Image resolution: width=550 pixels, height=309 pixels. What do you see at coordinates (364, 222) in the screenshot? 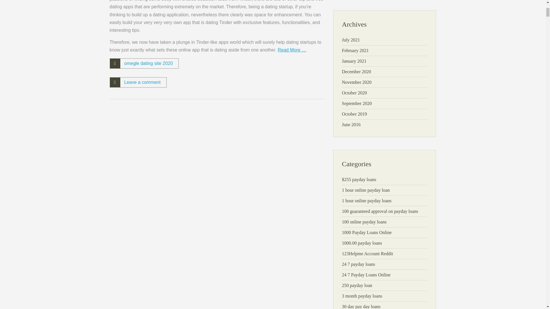
I see `100 online payday loans` at bounding box center [364, 222].